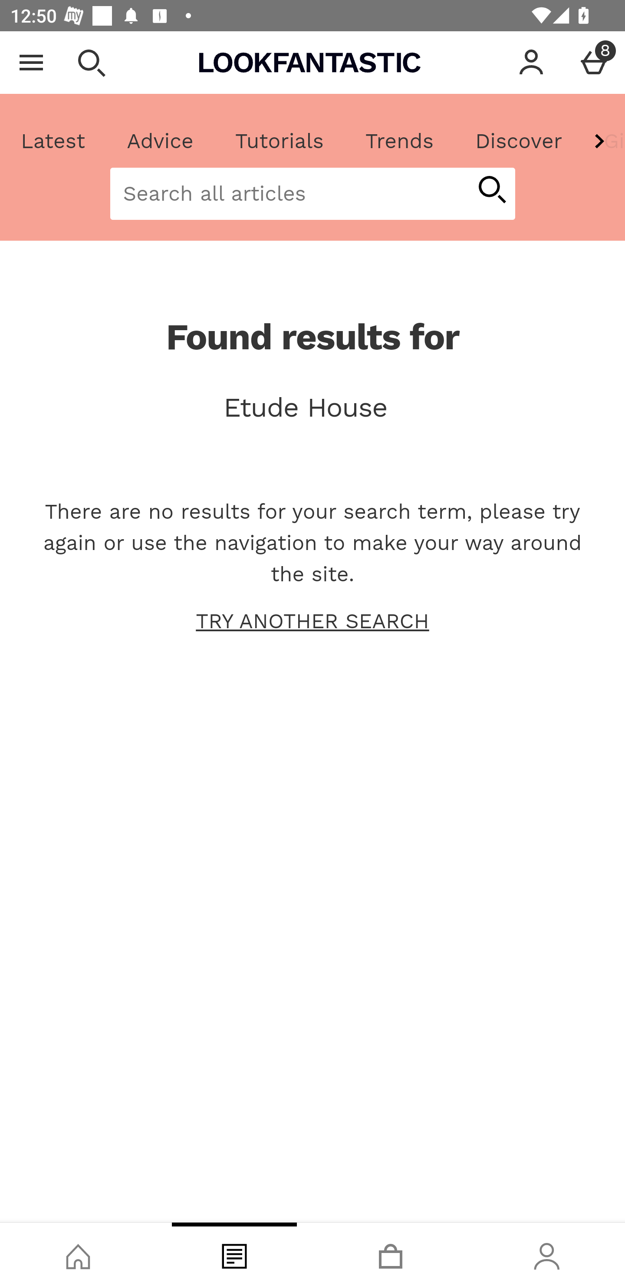  I want to click on Open Menu, so click(31, 63).